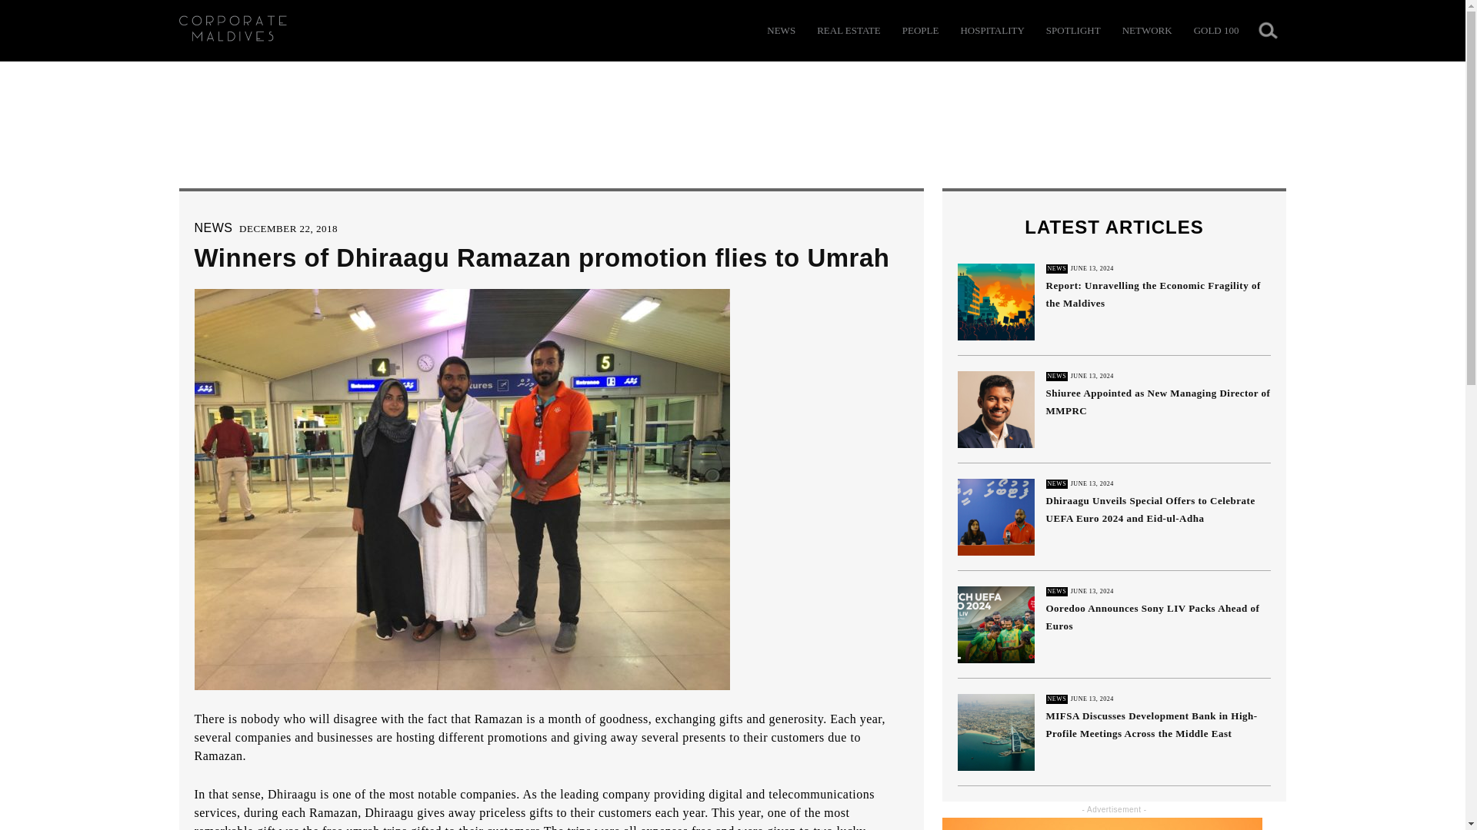  I want to click on REAL ESTATE, so click(848, 31).